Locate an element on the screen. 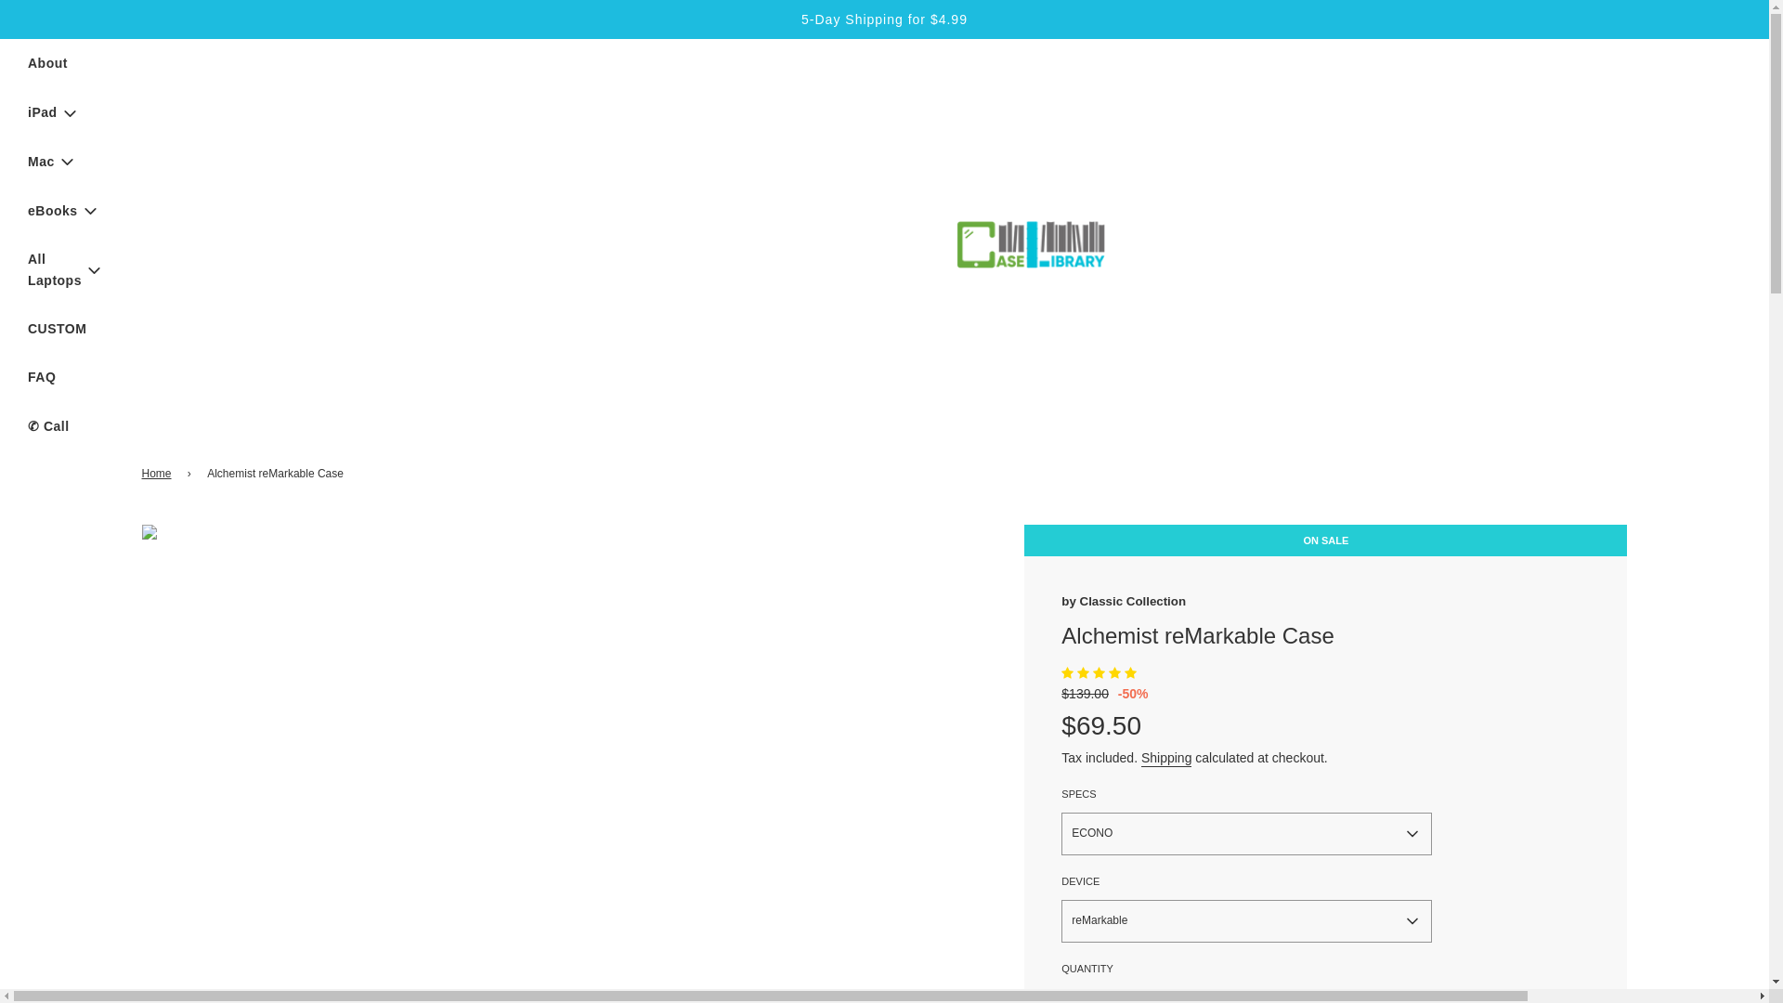 This screenshot has height=1003, width=1783. Back to the frontpage is located at coordinates (158, 474).